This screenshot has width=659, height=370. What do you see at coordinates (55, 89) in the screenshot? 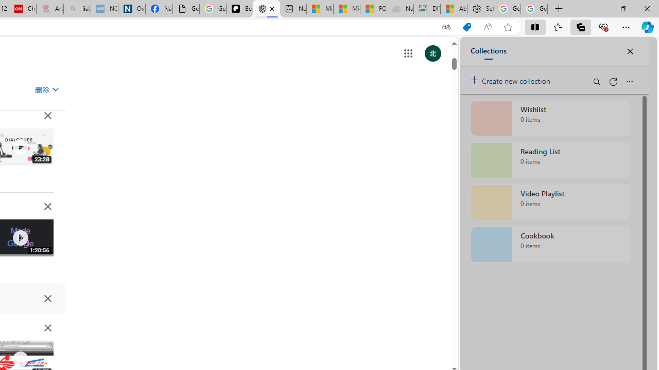
I see `Class: asE2Ub NMm5M` at bounding box center [55, 89].